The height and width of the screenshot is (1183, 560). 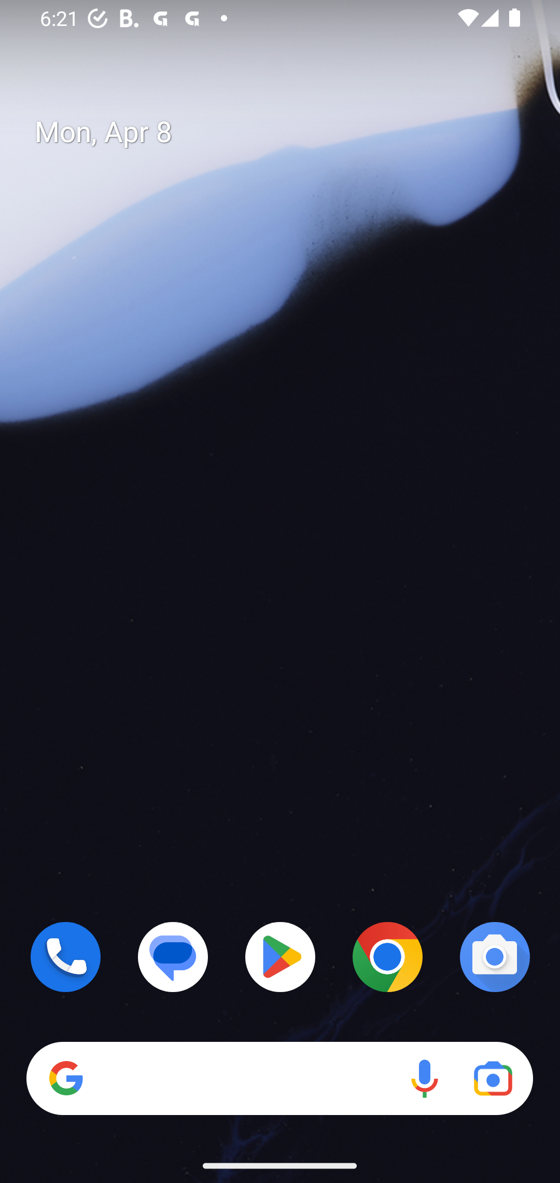 I want to click on Play Store, so click(x=280, y=957).